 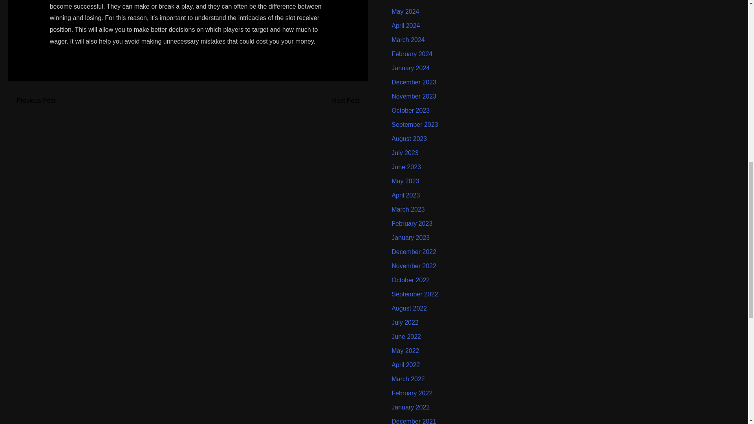 I want to click on March 2024, so click(x=408, y=40).